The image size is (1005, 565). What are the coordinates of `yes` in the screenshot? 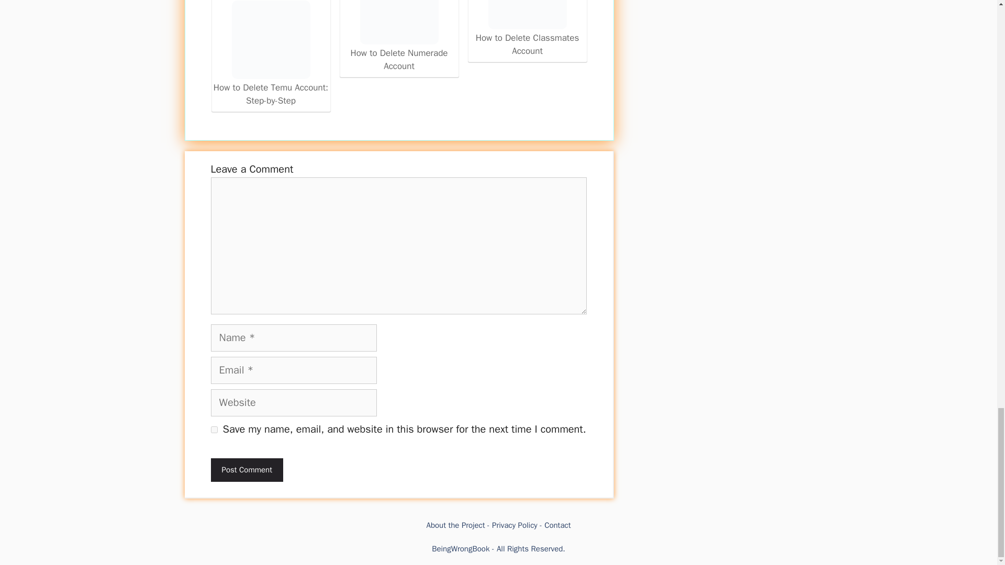 It's located at (214, 430).